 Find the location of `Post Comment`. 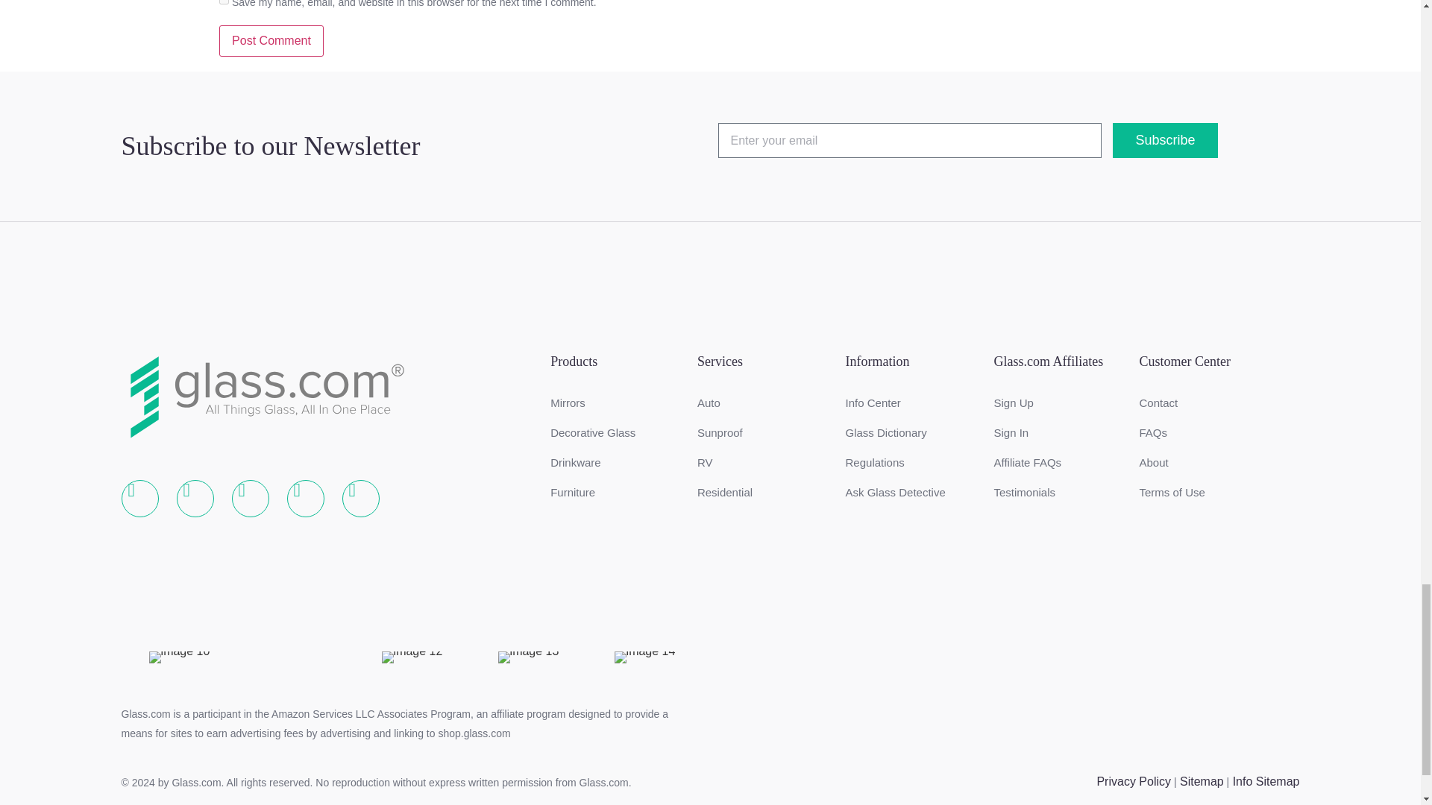

Post Comment is located at coordinates (271, 40).